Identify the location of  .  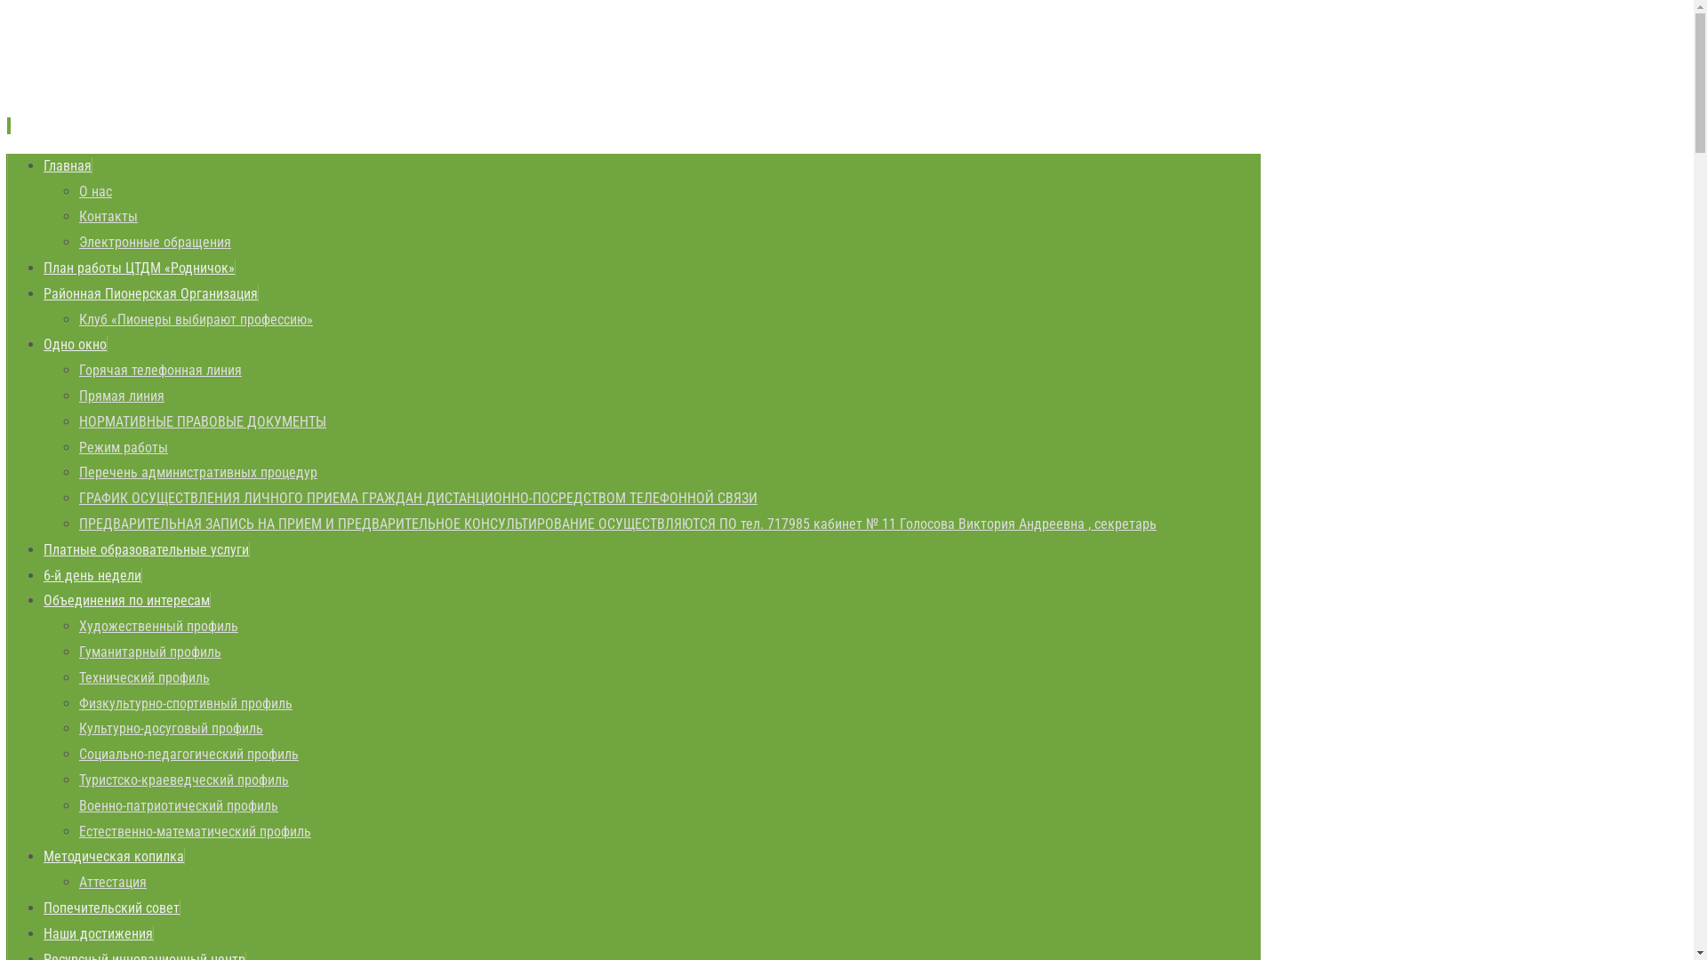
(9, 126).